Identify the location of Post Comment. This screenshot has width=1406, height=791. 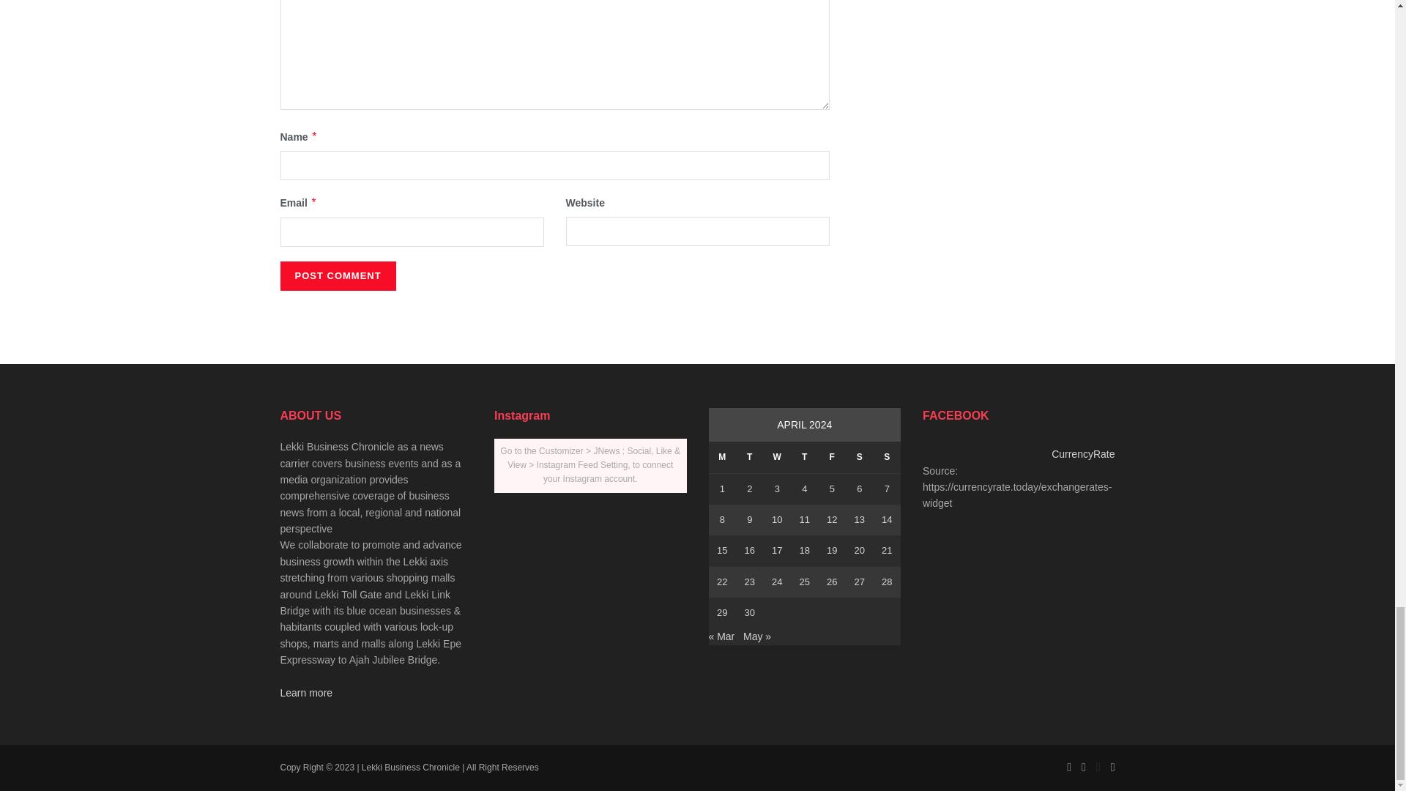
(337, 276).